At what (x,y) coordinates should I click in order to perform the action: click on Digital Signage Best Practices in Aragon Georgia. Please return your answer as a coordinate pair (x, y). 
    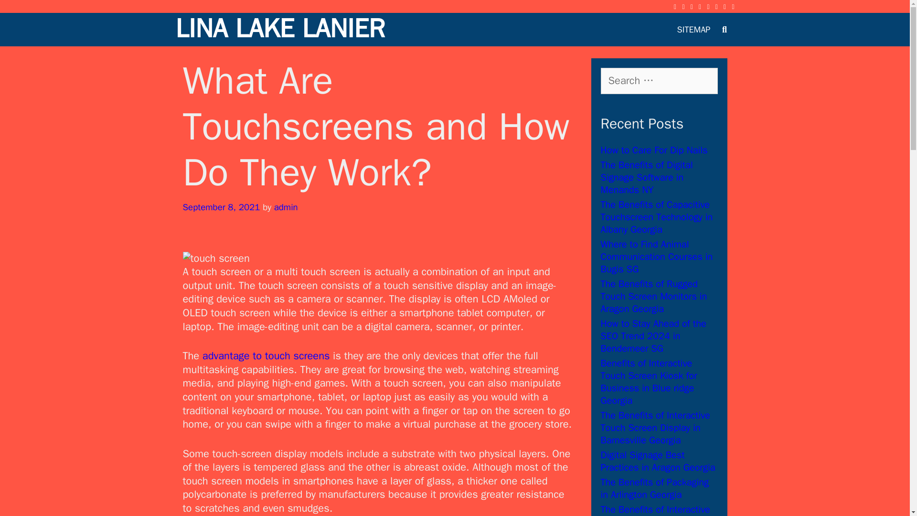
    Looking at the image, I should click on (658, 461).